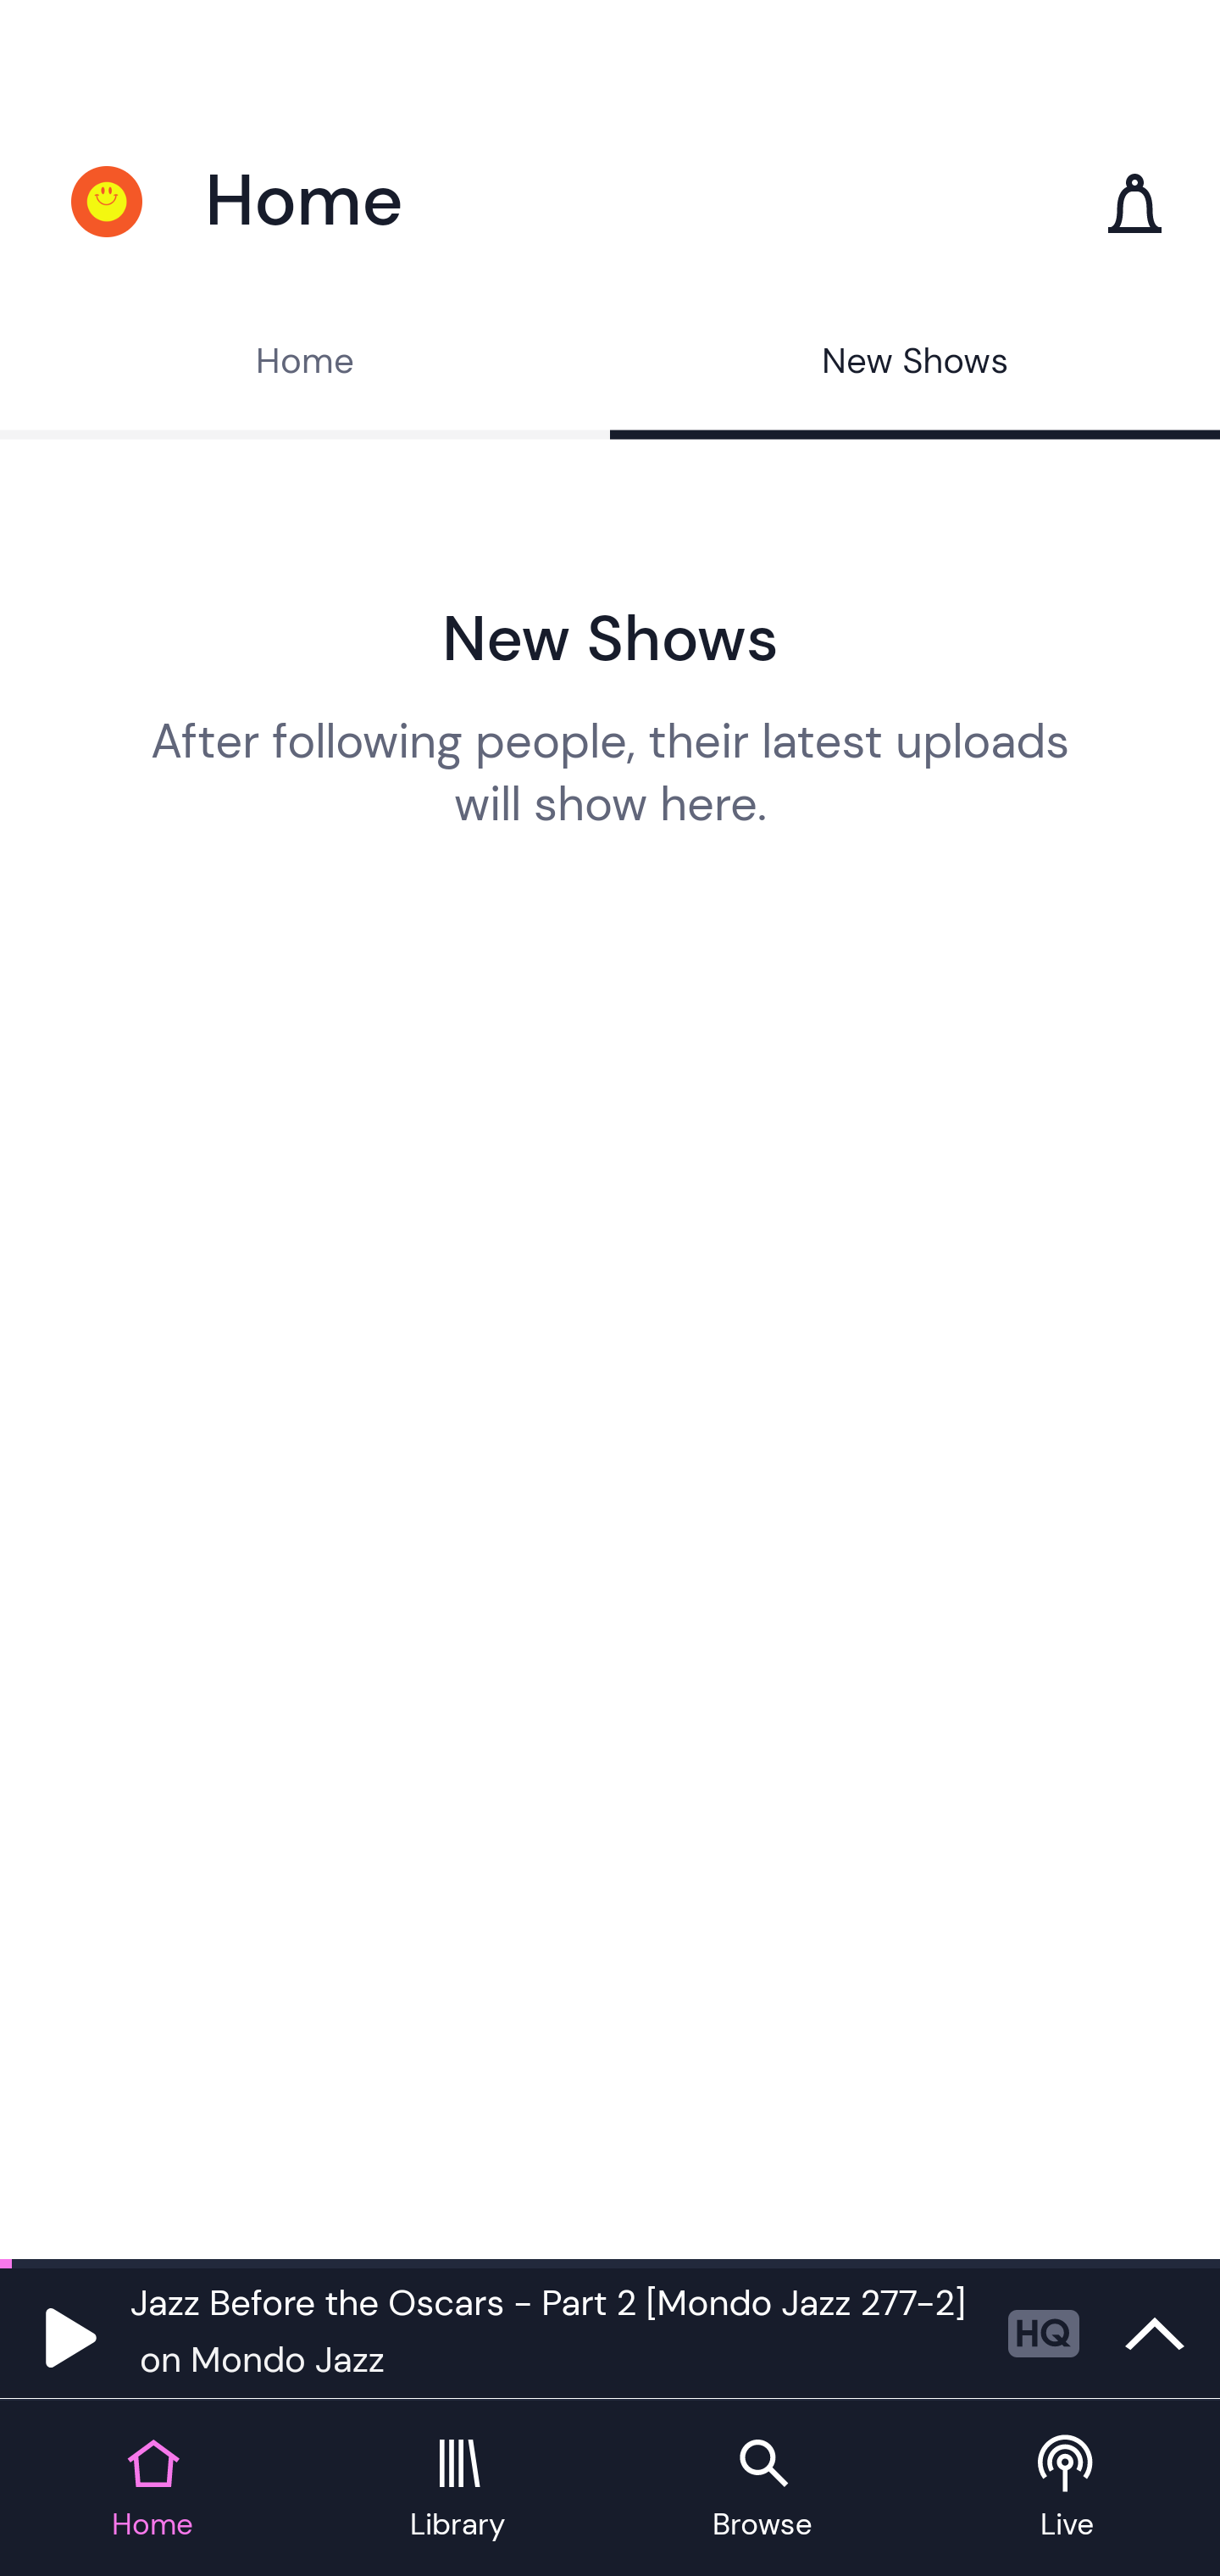  What do you see at coordinates (457, 2490) in the screenshot?
I see `Library tab Library` at bounding box center [457, 2490].